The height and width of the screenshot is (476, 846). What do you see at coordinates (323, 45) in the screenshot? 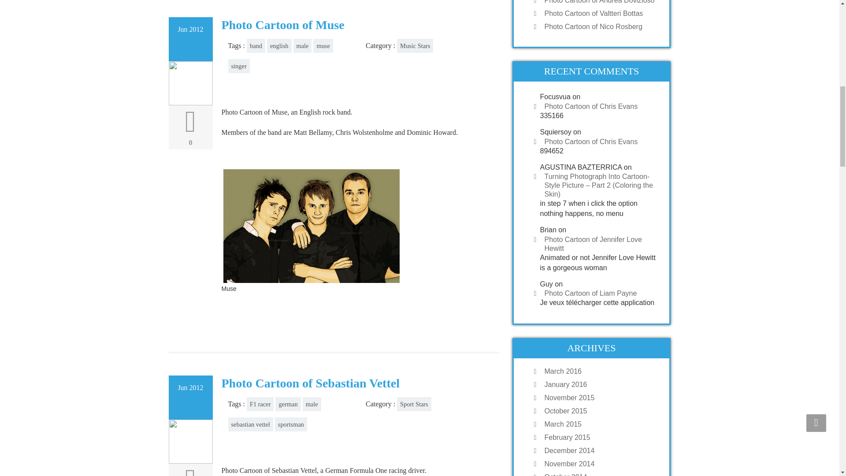
I see `muse` at bounding box center [323, 45].